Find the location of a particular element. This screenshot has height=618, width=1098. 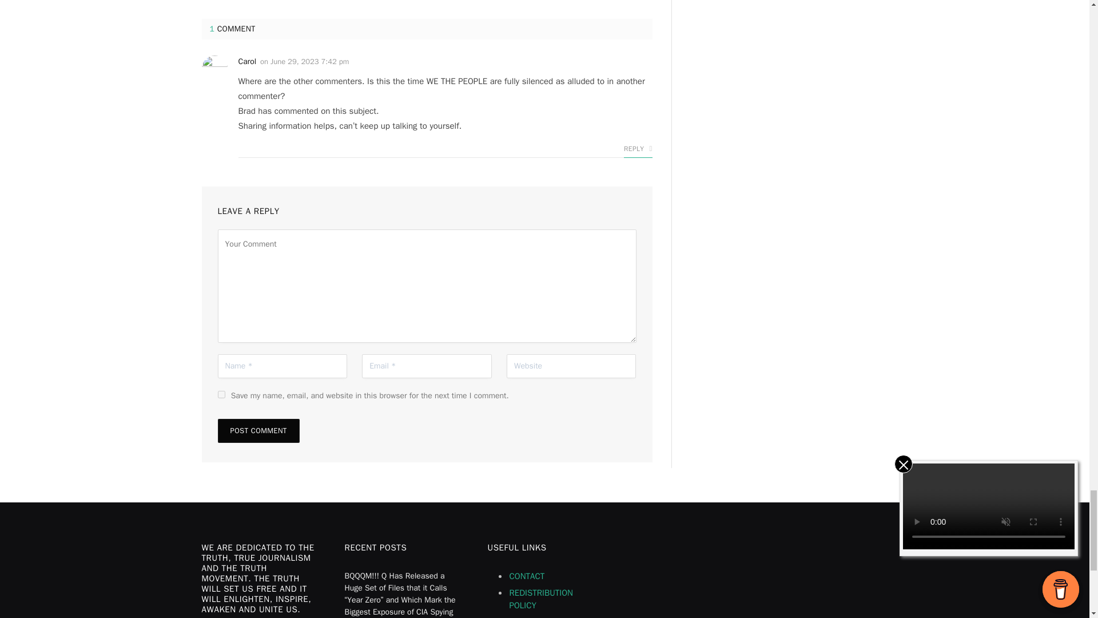

Post Comment is located at coordinates (258, 431).